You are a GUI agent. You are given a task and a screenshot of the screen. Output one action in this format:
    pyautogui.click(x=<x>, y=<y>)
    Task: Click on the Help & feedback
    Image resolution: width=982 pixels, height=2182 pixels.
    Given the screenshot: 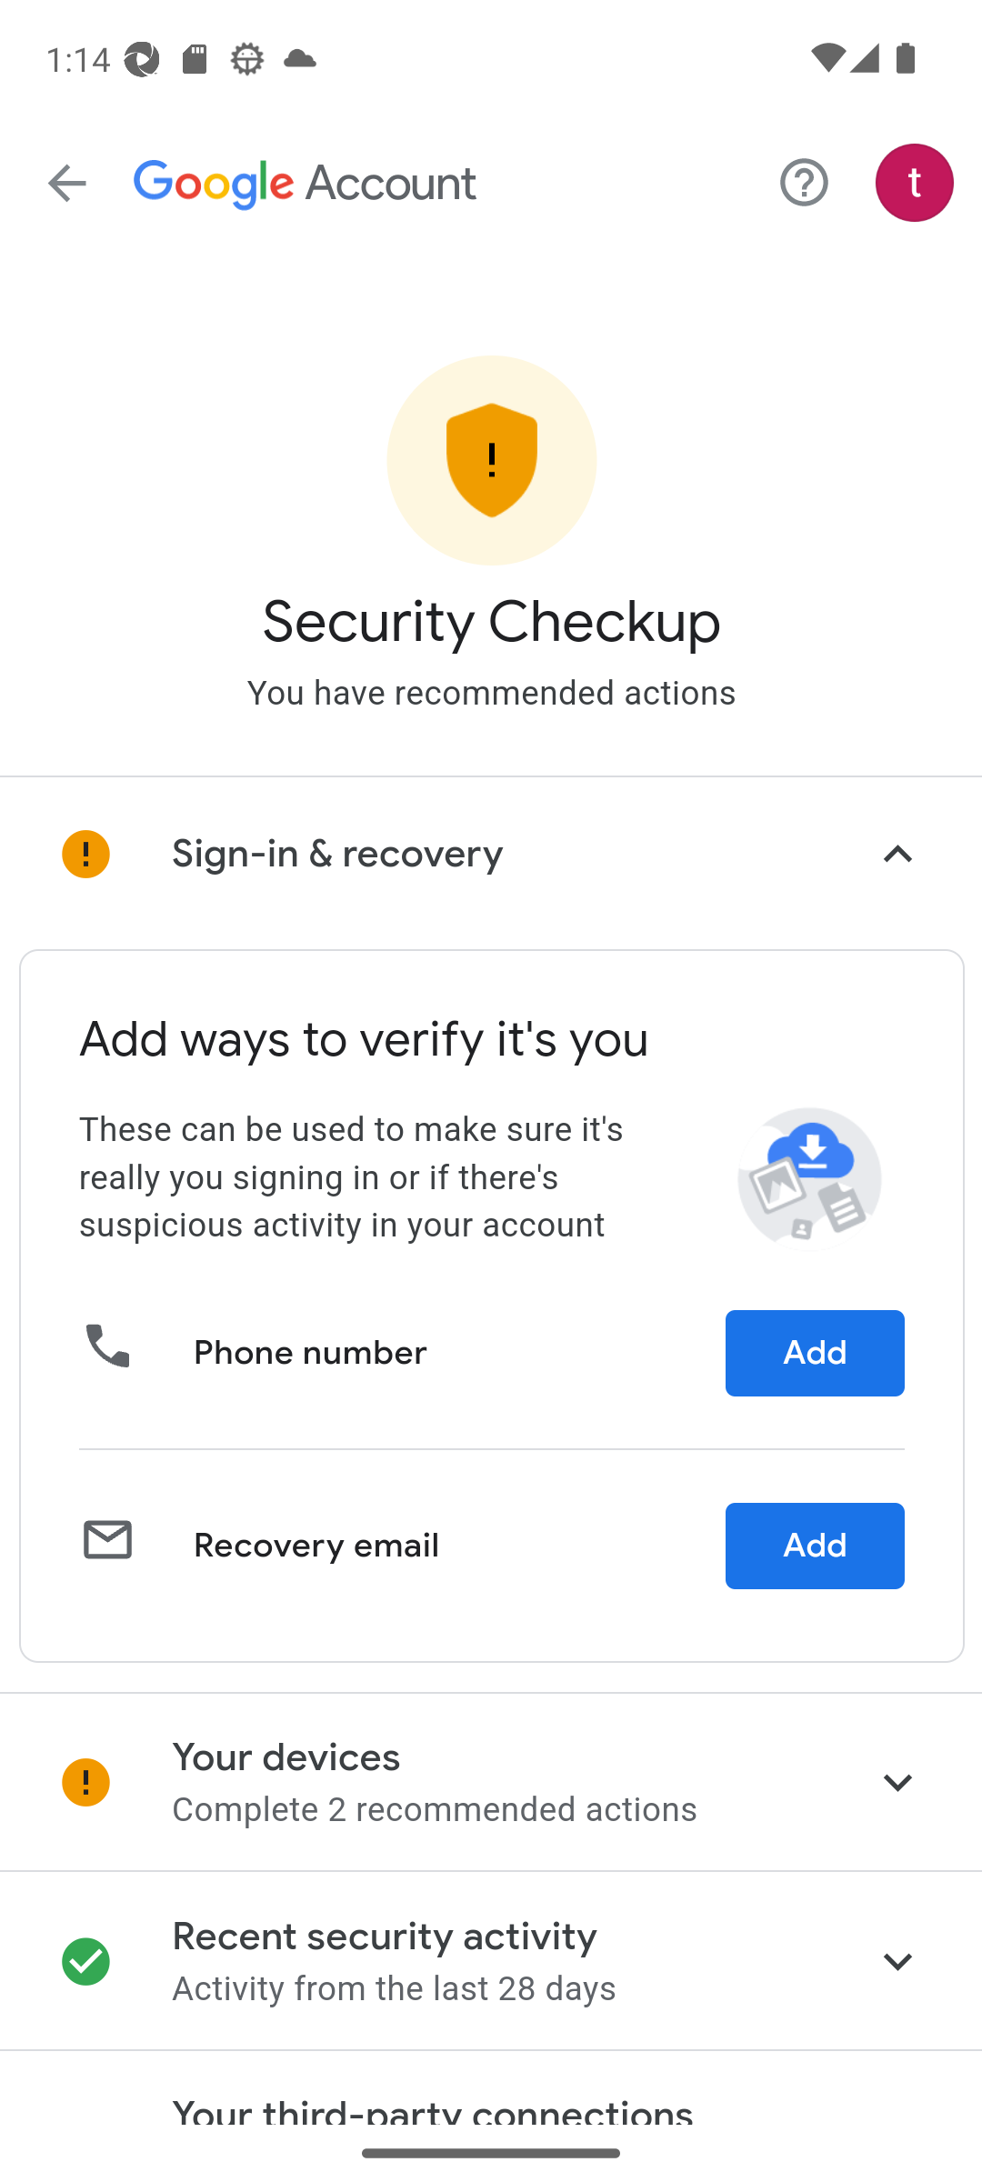 What is the action you would take?
    pyautogui.click(x=804, y=184)
    